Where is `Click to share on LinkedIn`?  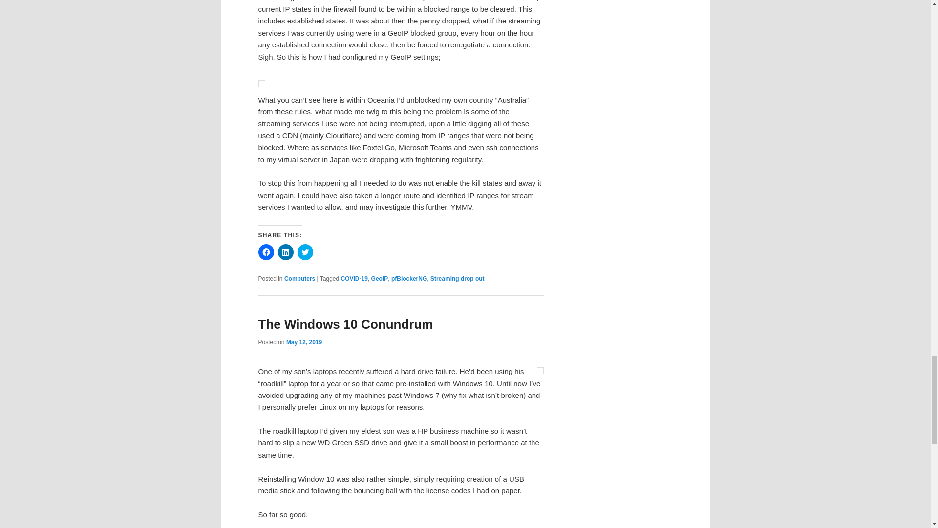 Click to share on LinkedIn is located at coordinates (285, 252).